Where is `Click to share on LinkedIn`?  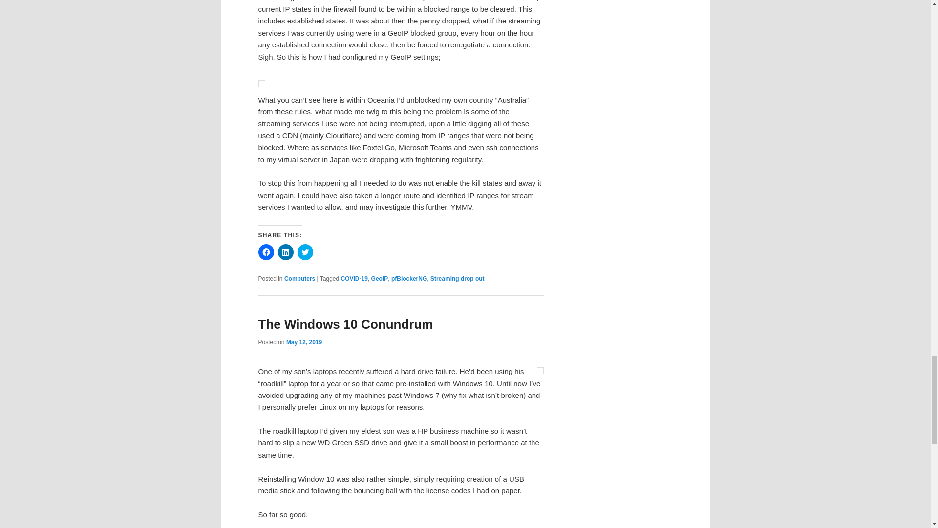 Click to share on LinkedIn is located at coordinates (285, 252).